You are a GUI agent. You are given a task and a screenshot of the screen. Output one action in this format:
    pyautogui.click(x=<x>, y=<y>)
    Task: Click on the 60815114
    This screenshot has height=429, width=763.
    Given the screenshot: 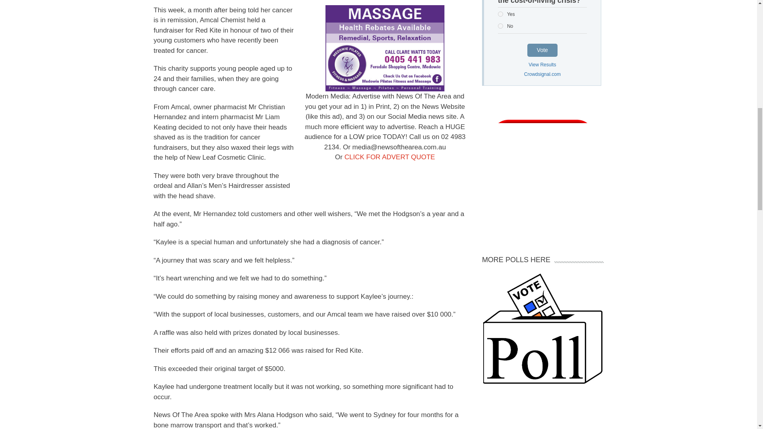 What is the action you would take?
    pyautogui.click(x=500, y=26)
    